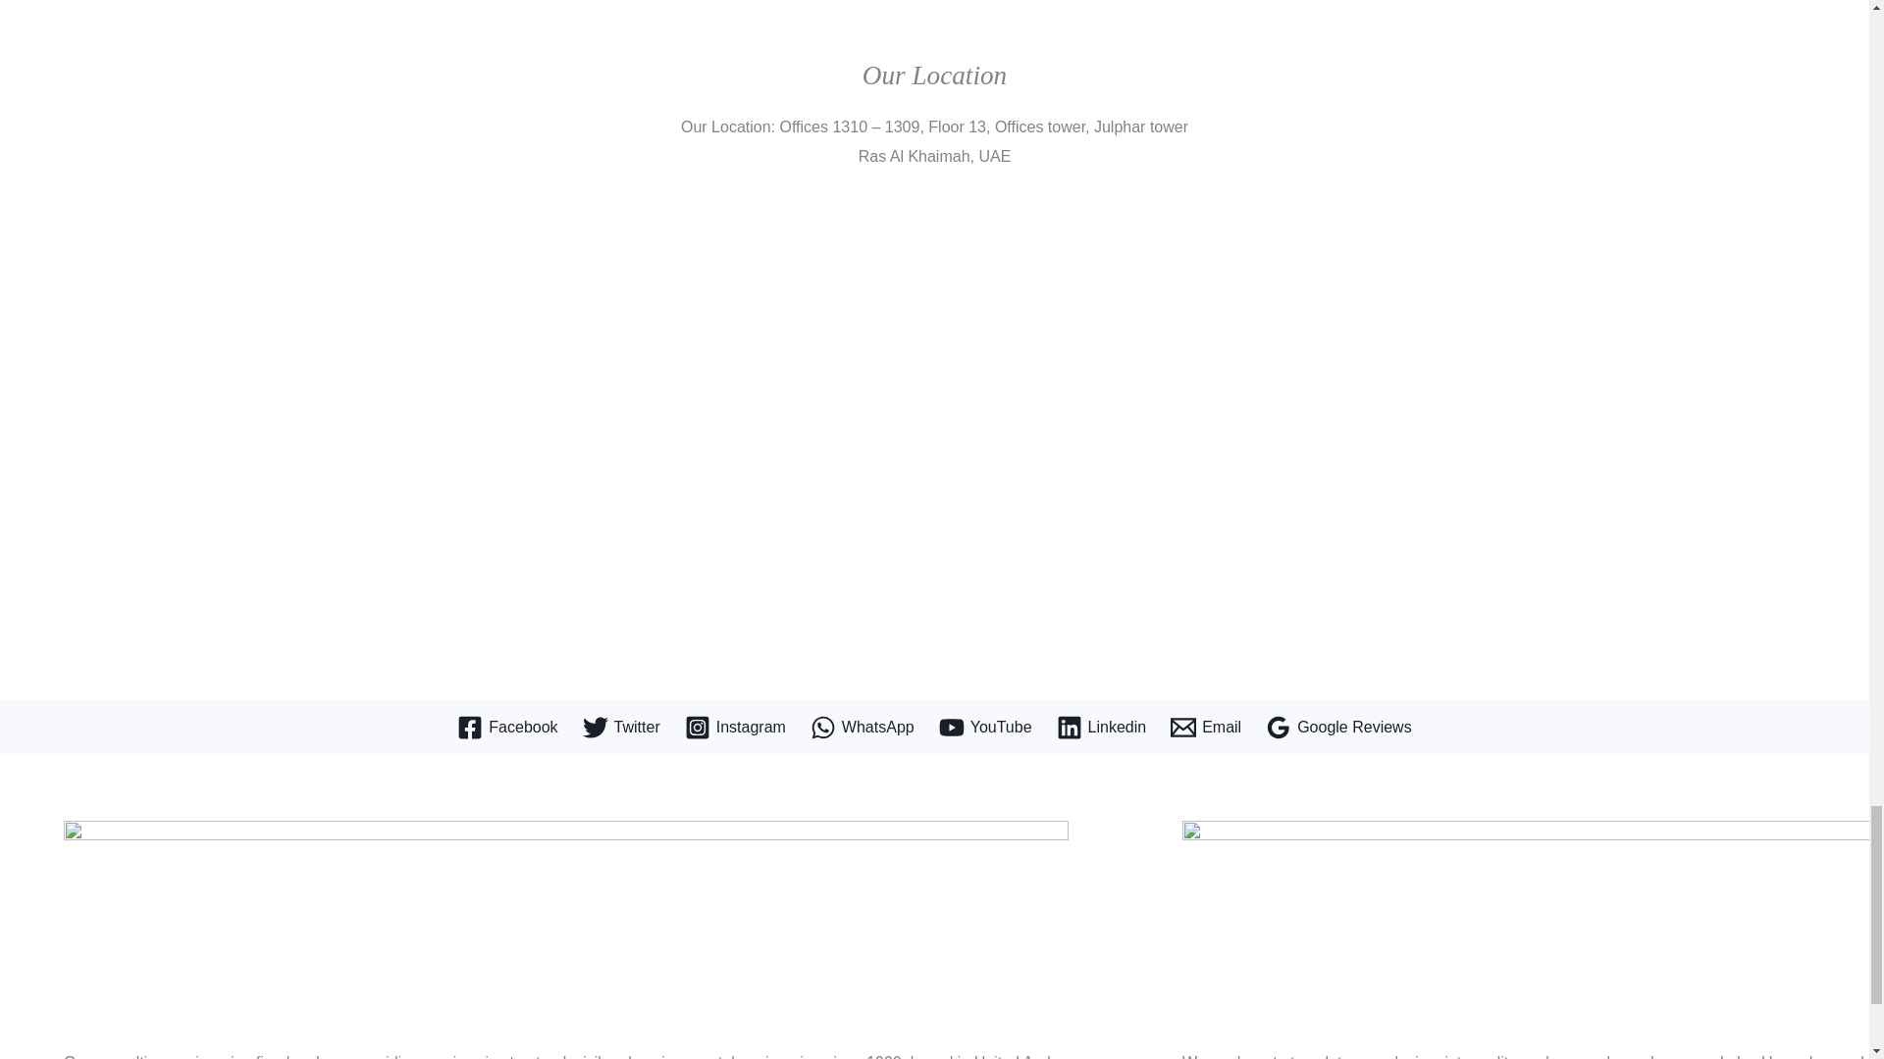  What do you see at coordinates (862, 728) in the screenshot?
I see `WhatsApp` at bounding box center [862, 728].